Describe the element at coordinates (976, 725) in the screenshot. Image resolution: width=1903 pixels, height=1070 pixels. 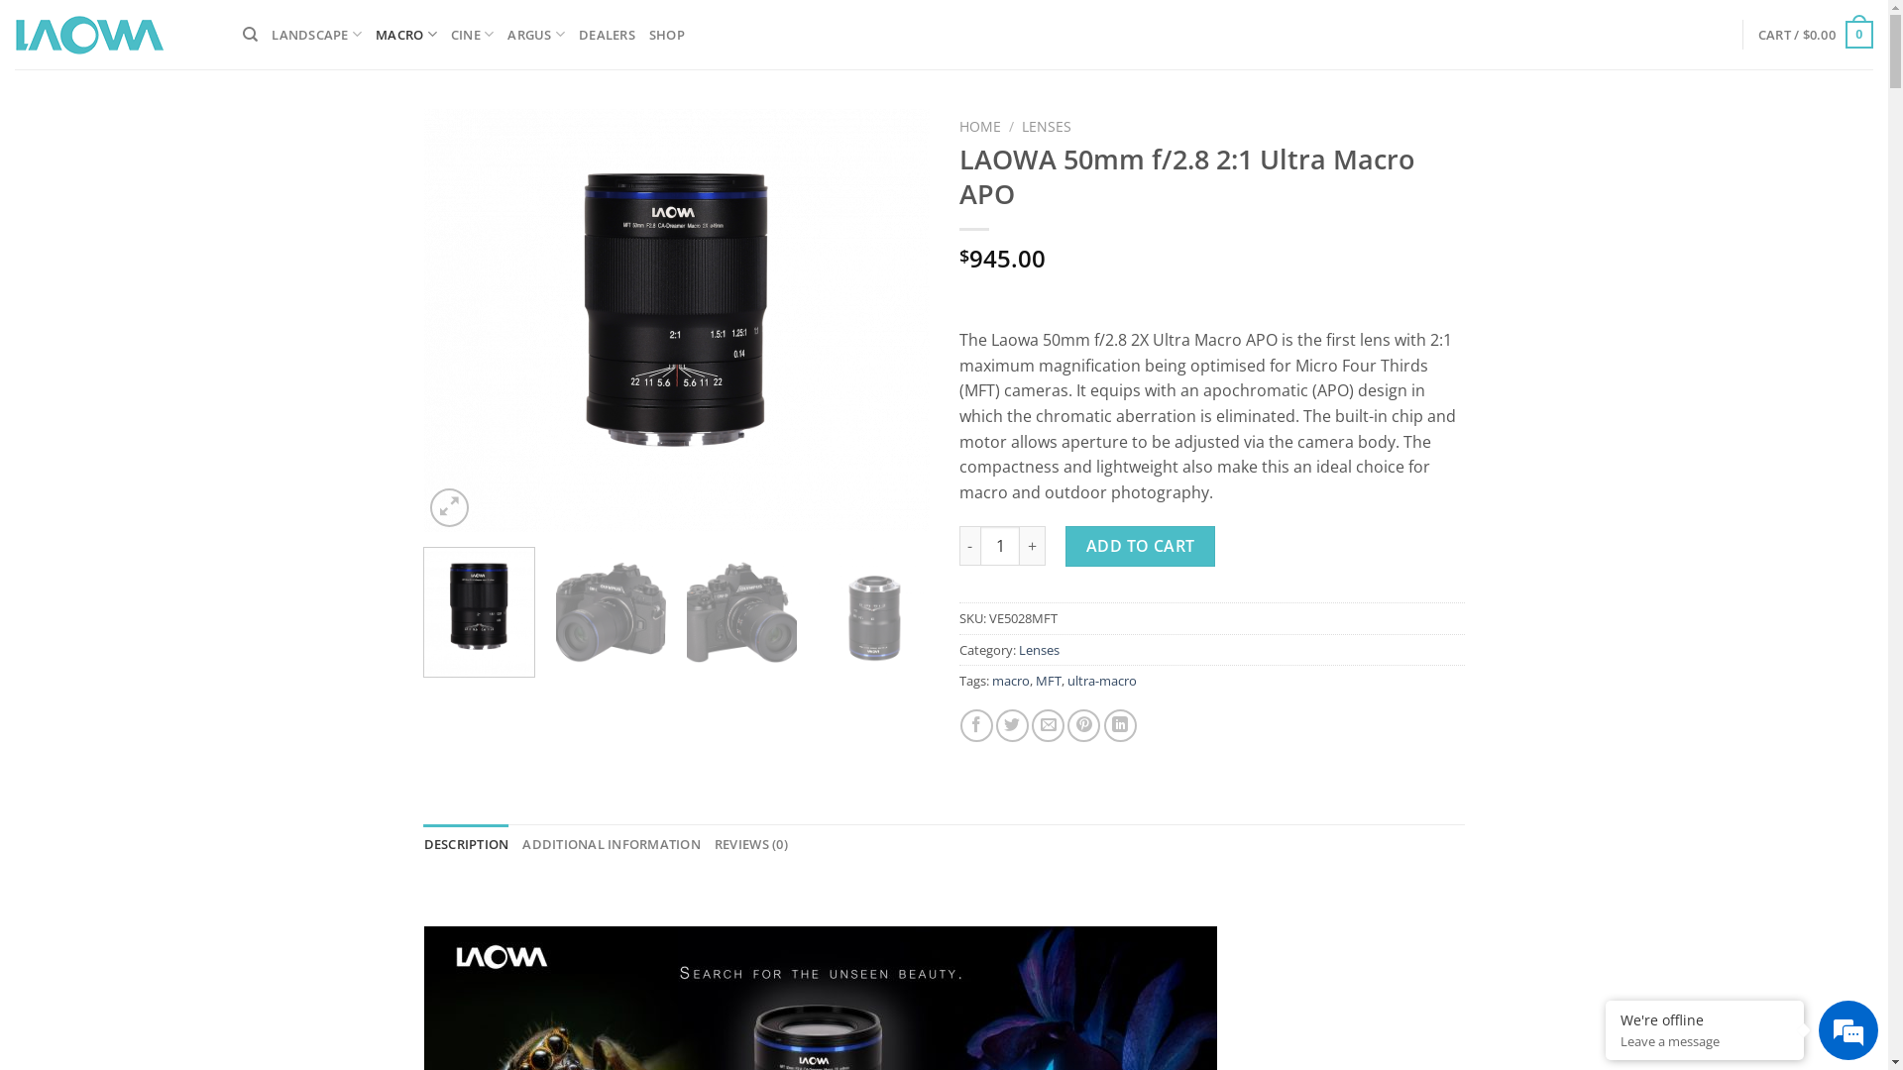
I see `Share on Facebook` at that location.